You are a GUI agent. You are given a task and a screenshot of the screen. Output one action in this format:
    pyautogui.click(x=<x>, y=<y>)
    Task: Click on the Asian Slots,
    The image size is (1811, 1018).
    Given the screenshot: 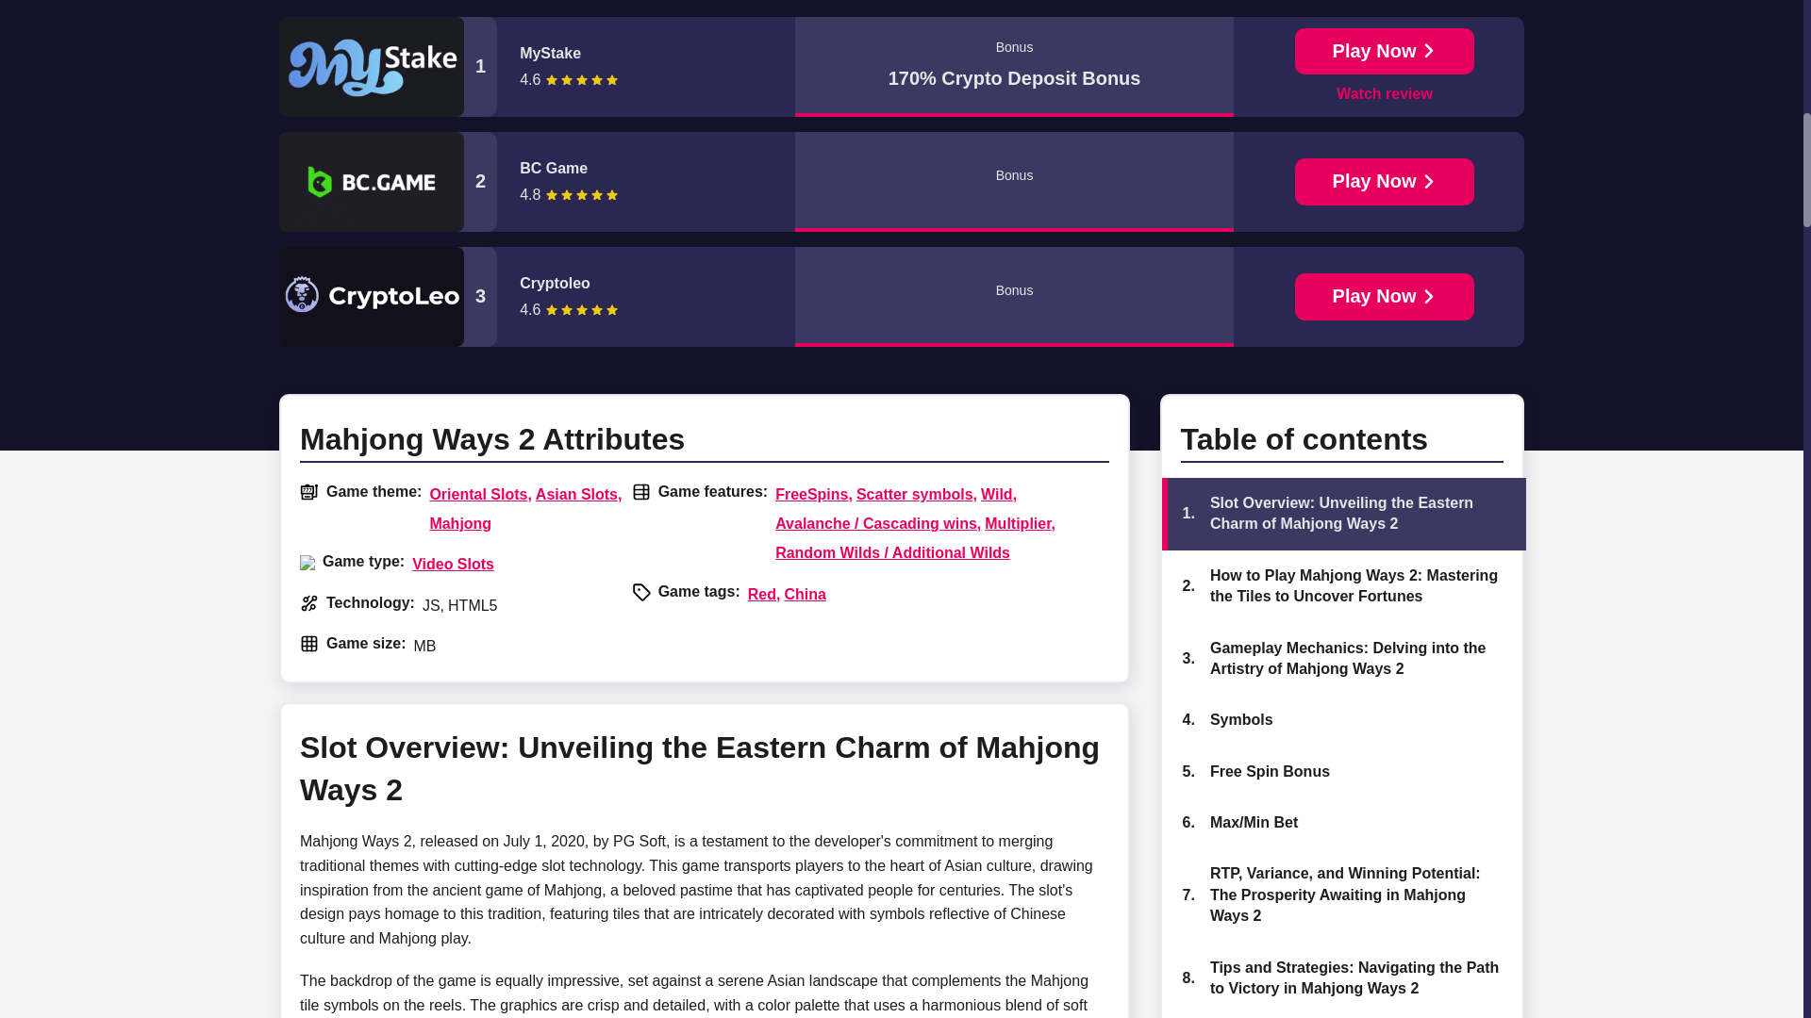 What is the action you would take?
    pyautogui.click(x=579, y=494)
    